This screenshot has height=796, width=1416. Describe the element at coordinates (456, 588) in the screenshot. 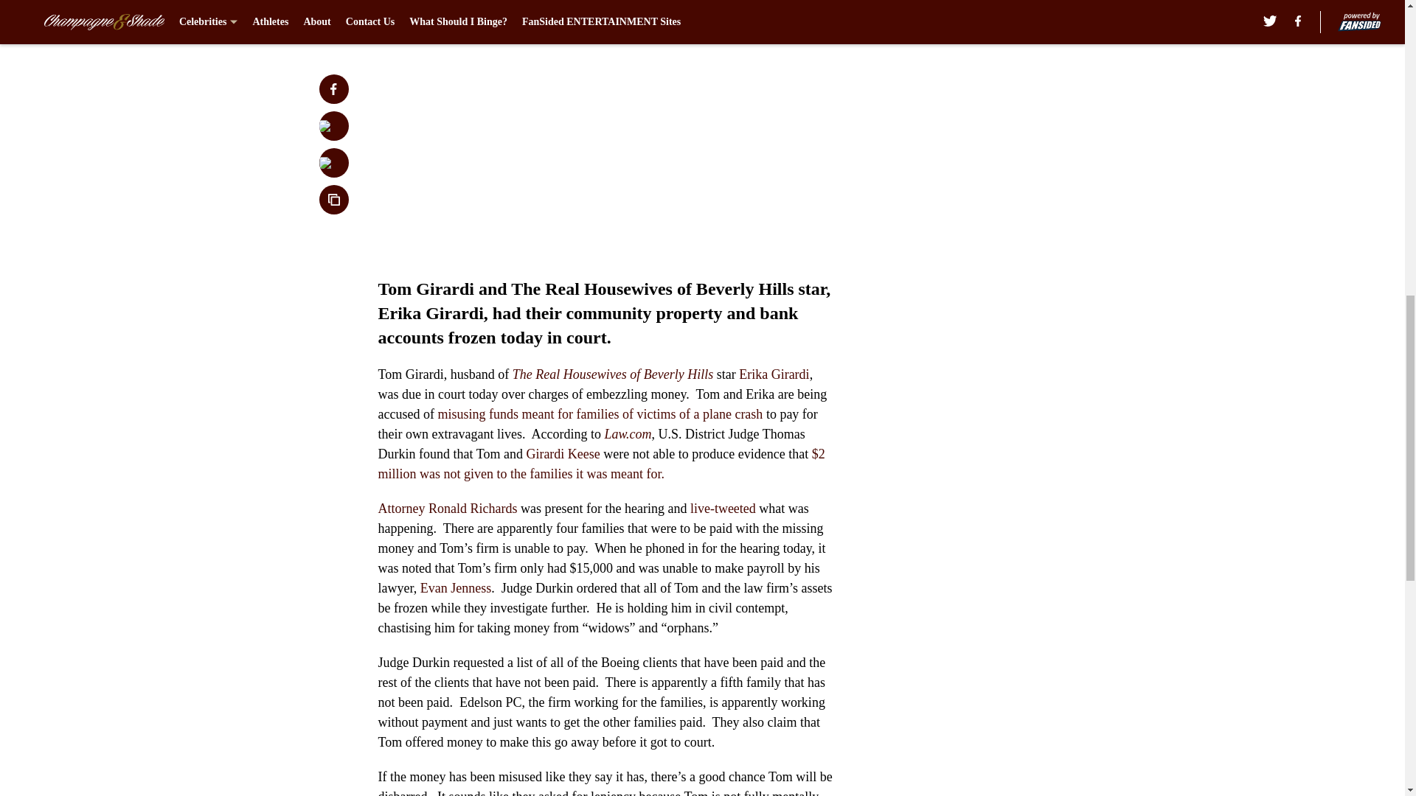

I see `Evan Jenness` at that location.